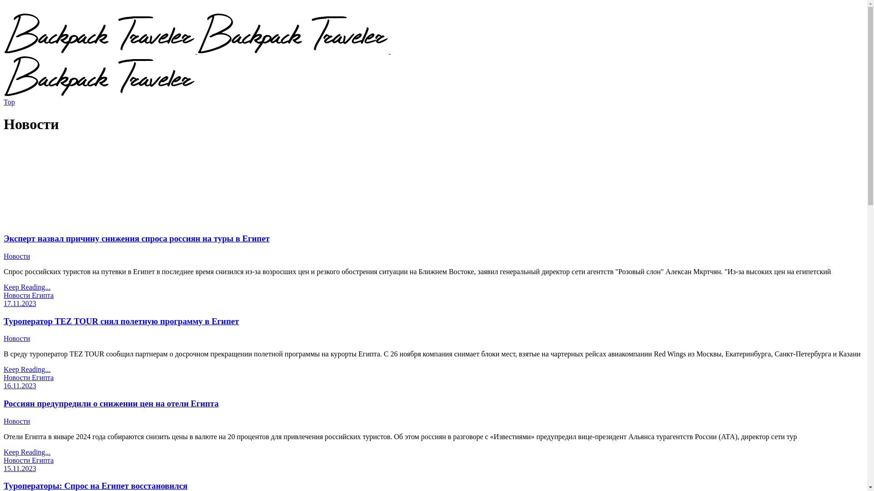  What do you see at coordinates (27, 452) in the screenshot?
I see `Keep Reading...` at bounding box center [27, 452].